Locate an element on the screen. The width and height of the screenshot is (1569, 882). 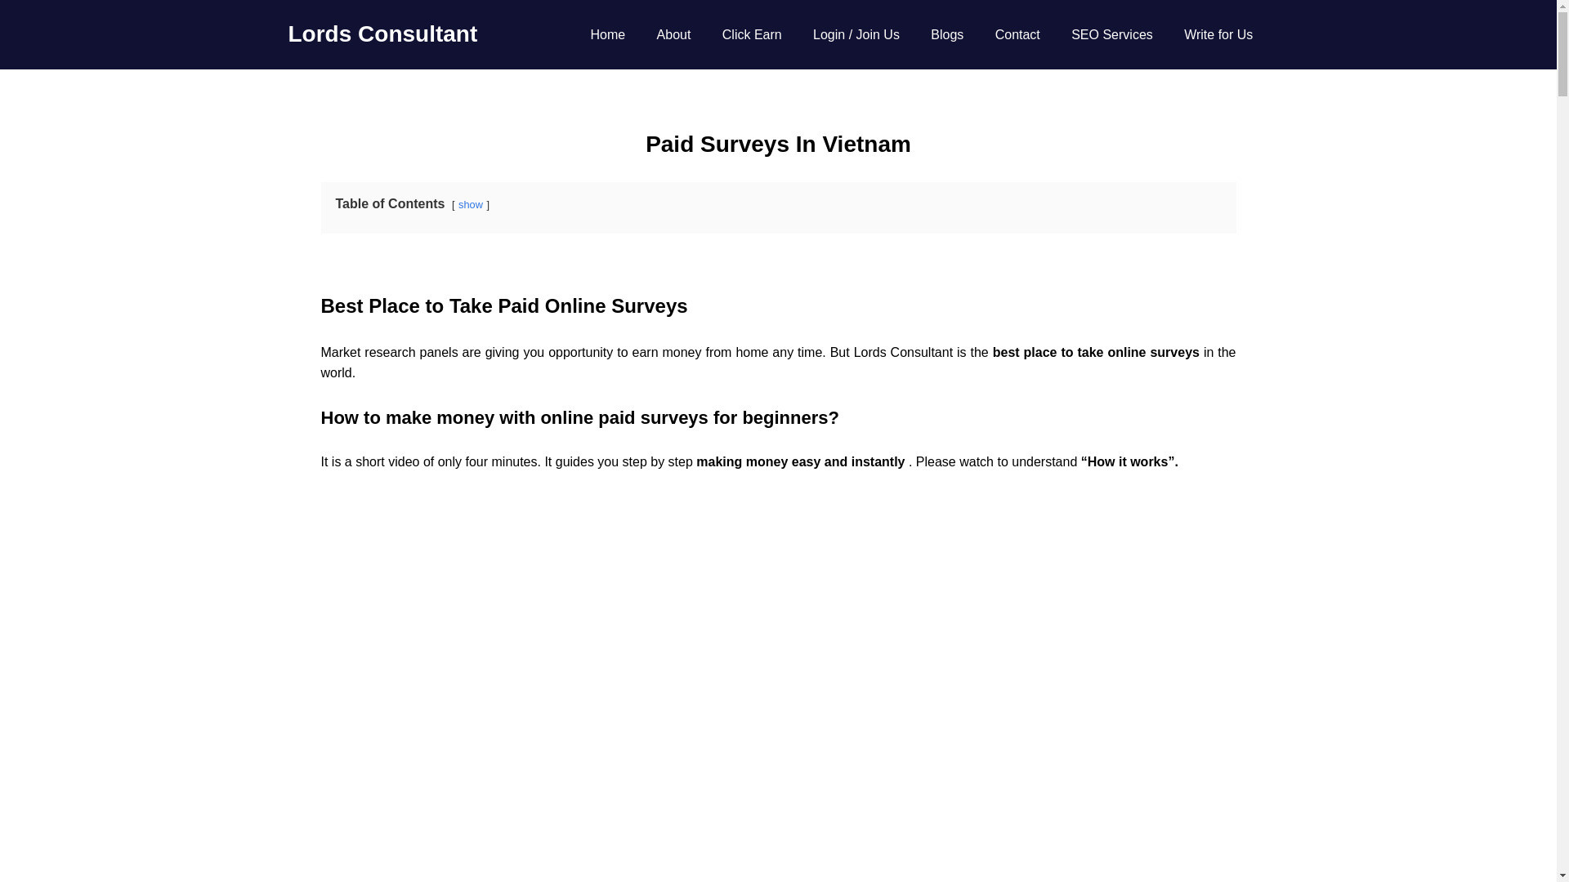
Blogs is located at coordinates (946, 35).